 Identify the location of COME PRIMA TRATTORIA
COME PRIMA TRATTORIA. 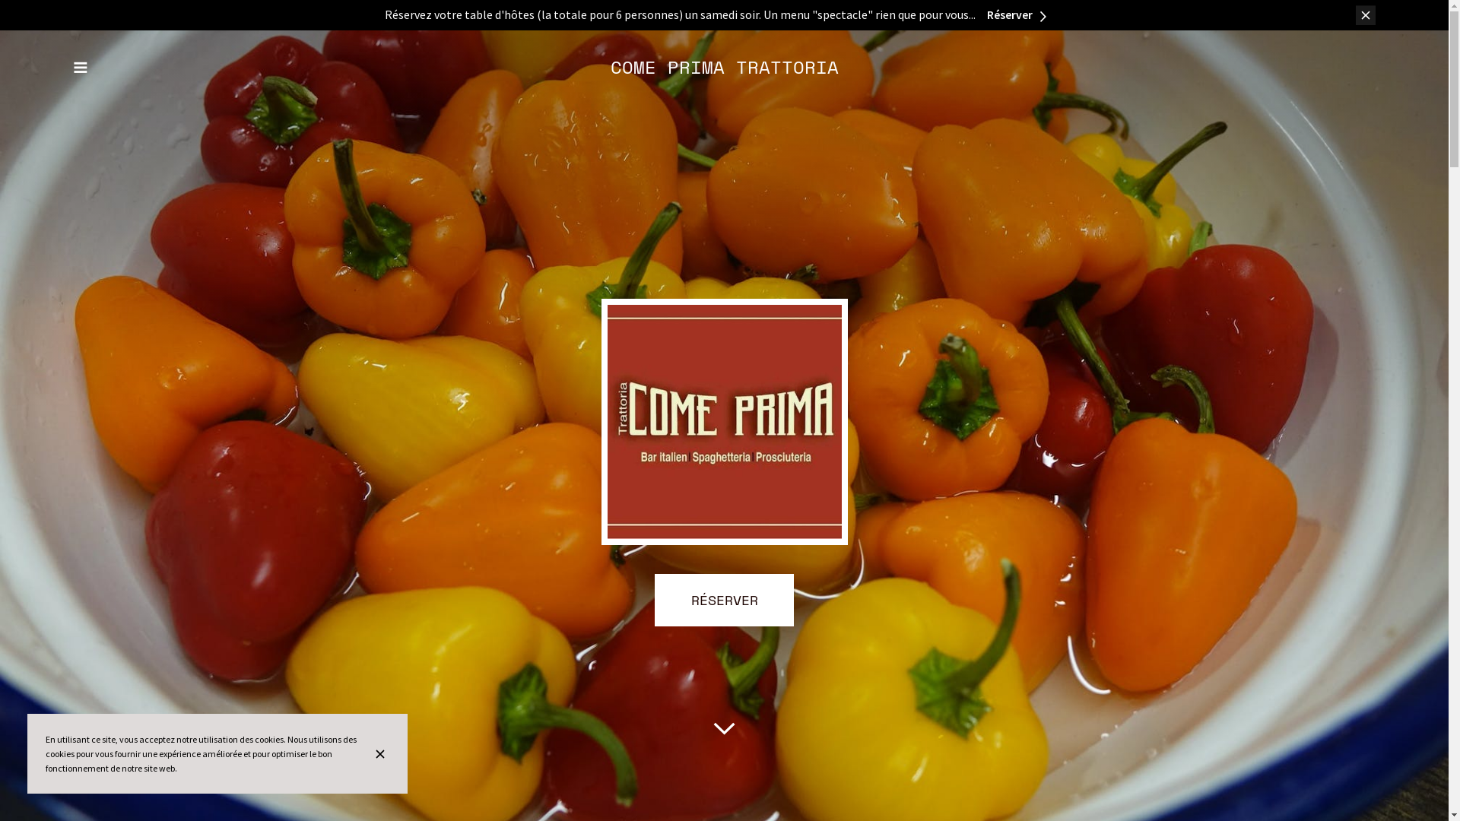
(724, 68).